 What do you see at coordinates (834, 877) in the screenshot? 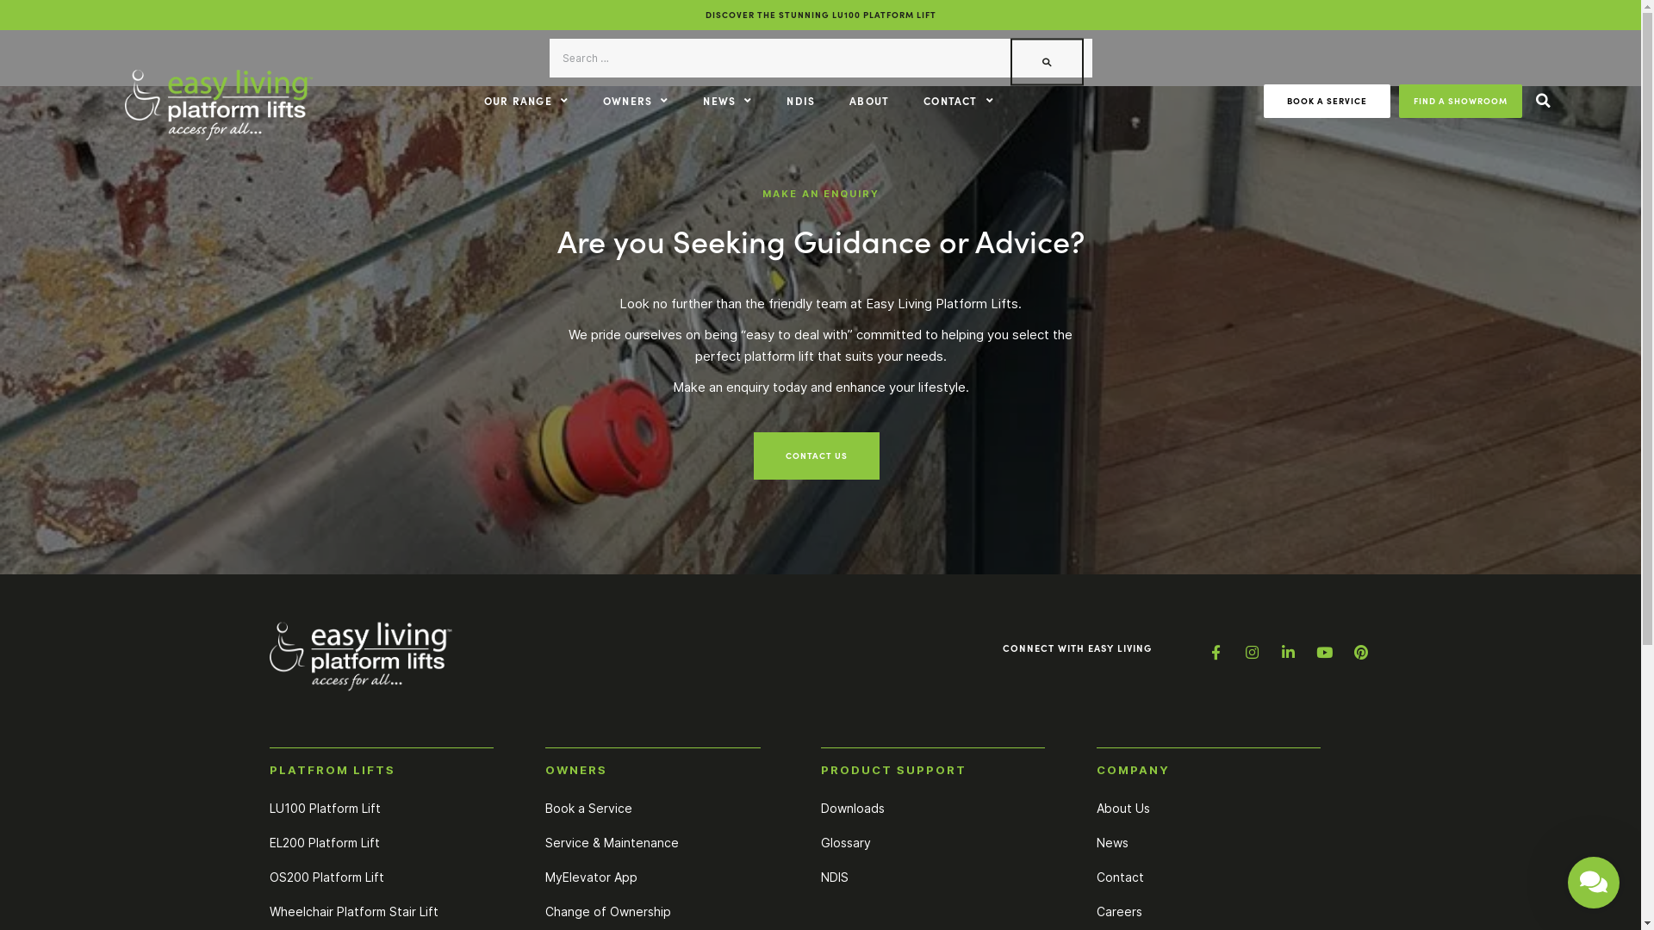
I see `NDIS` at bounding box center [834, 877].